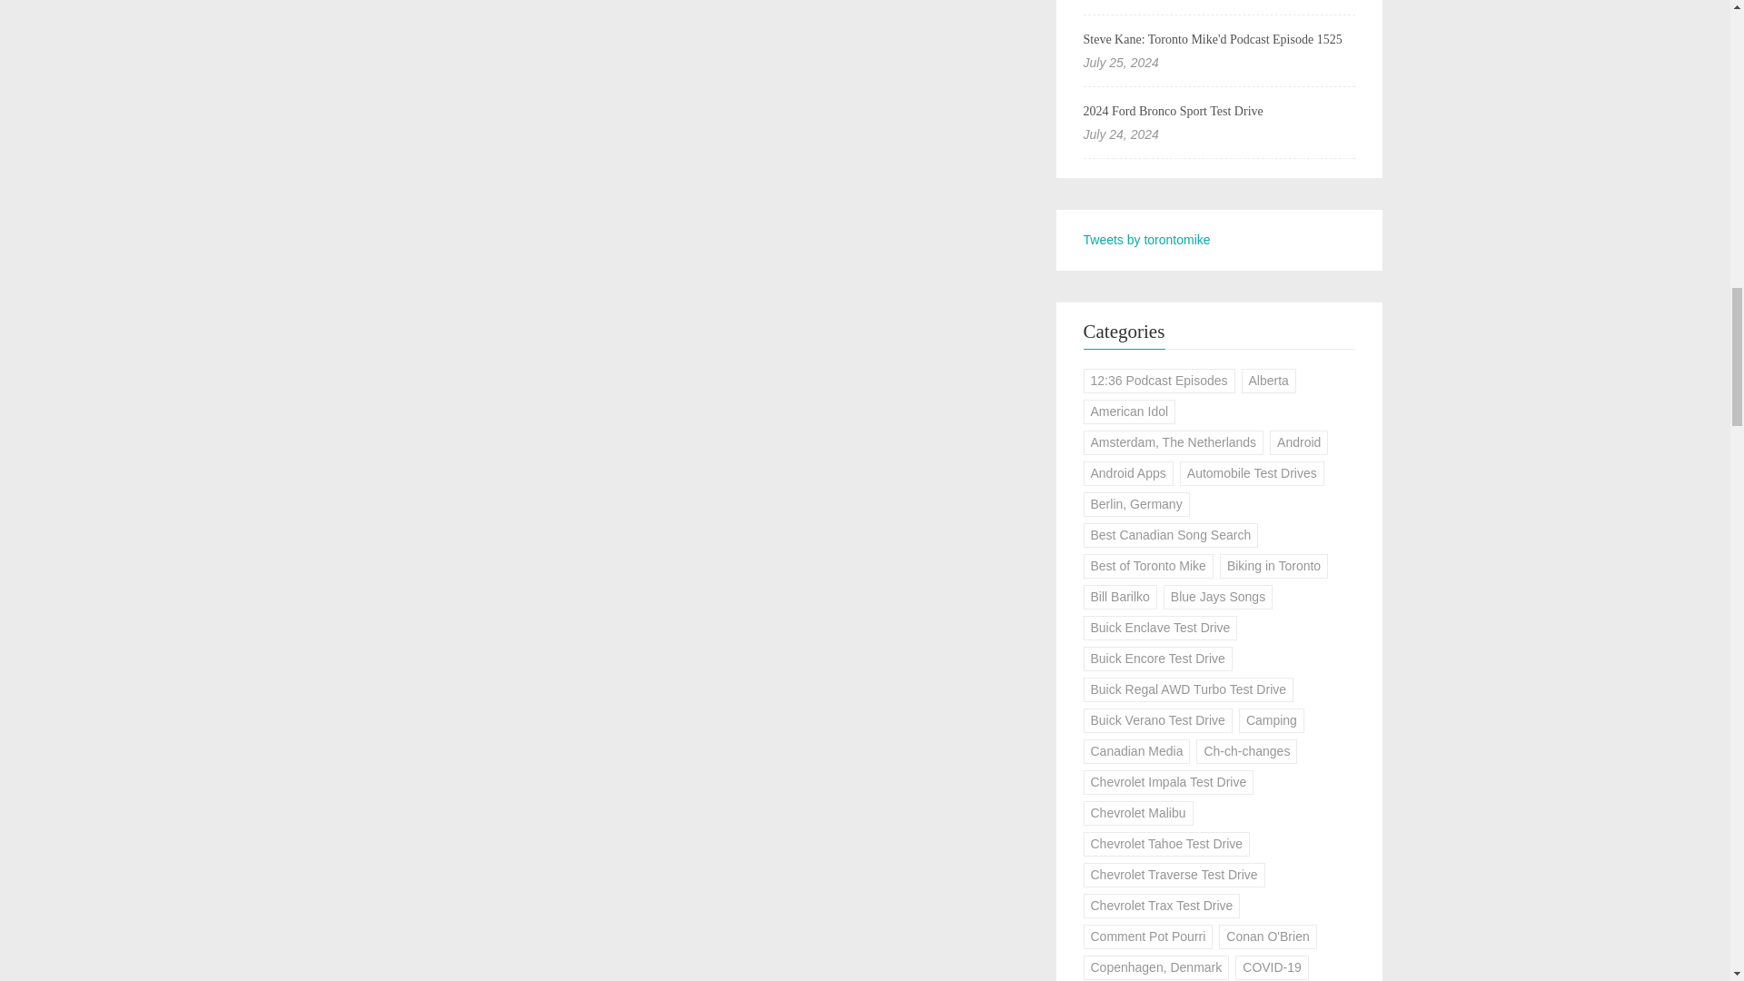 The image size is (1744, 981). What do you see at coordinates (1212, 38) in the screenshot?
I see `Steve Kane: Toronto Mike'd Podcast Episode 1525` at bounding box center [1212, 38].